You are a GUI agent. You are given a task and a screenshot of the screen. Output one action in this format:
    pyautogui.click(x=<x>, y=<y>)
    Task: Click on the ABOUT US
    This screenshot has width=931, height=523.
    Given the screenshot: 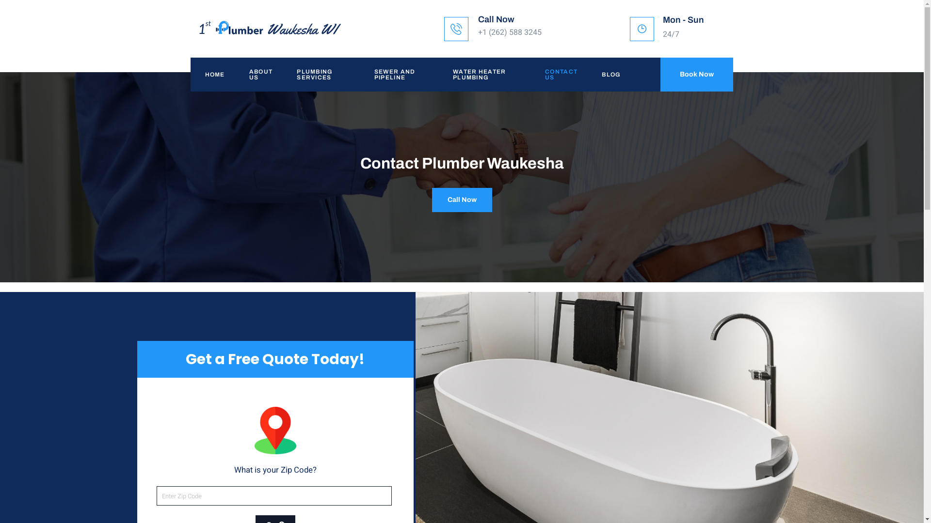 What is the action you would take?
    pyautogui.click(x=259, y=75)
    